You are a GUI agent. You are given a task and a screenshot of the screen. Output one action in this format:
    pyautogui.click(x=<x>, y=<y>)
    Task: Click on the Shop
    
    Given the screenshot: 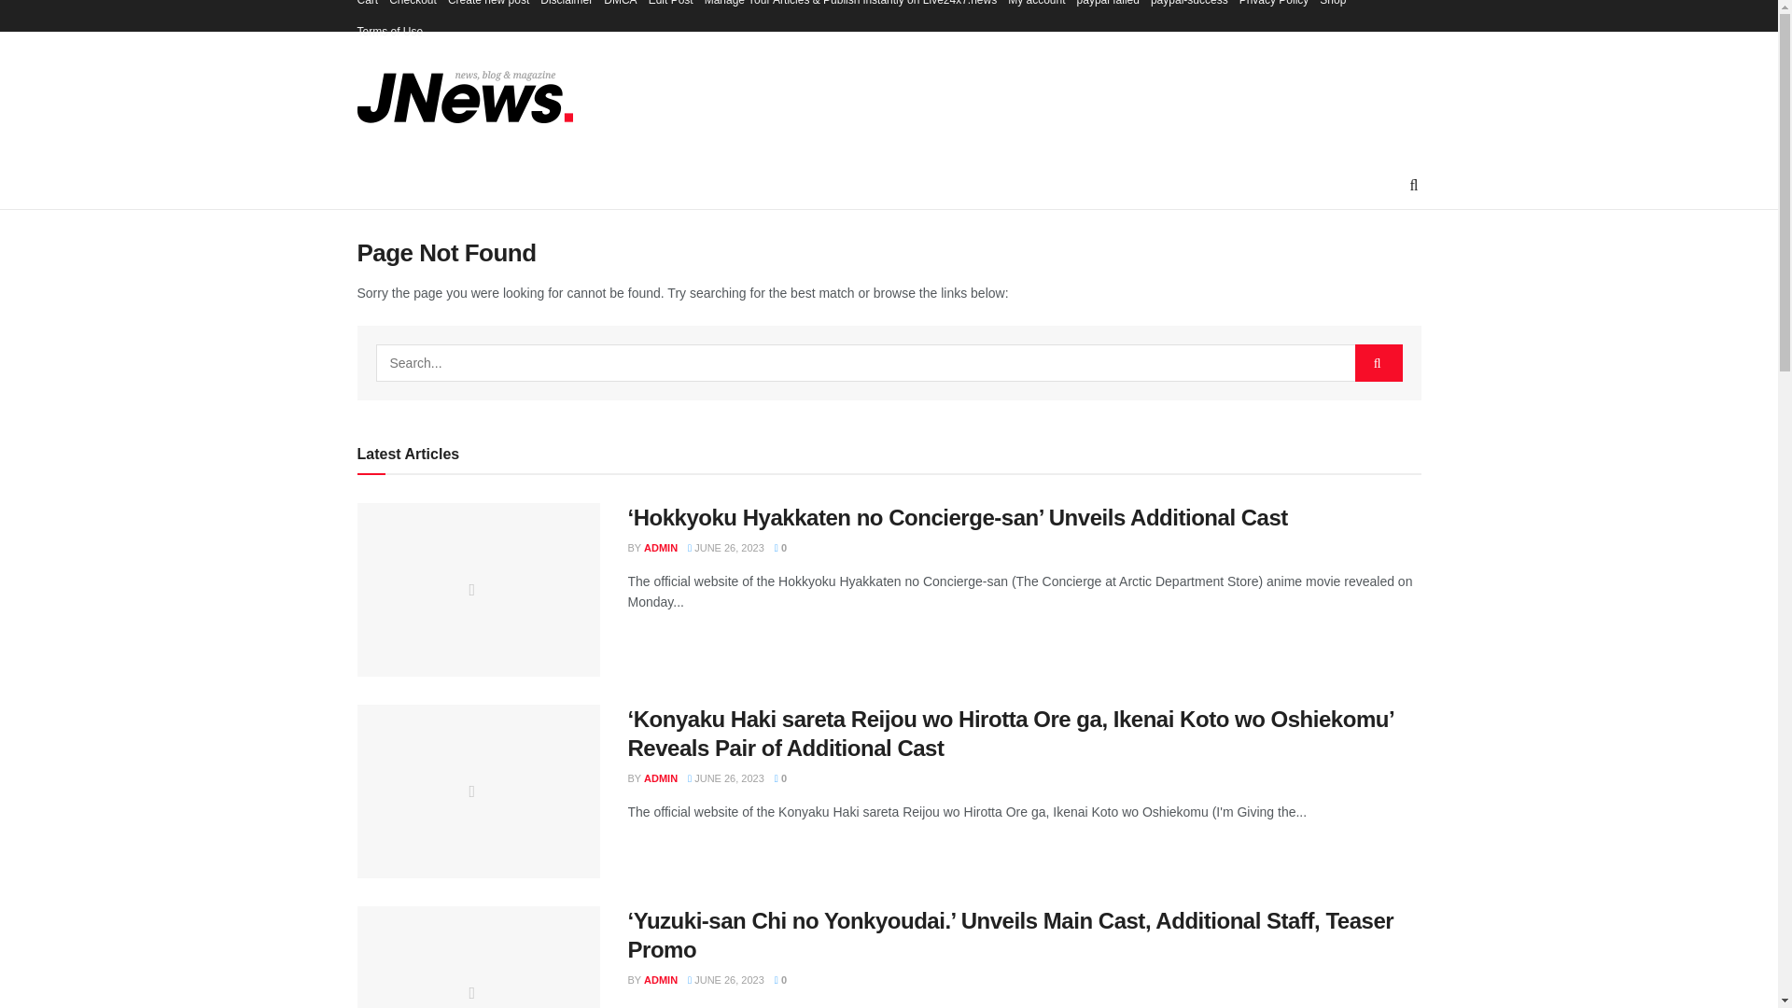 What is the action you would take?
    pyautogui.click(x=1332, y=7)
    